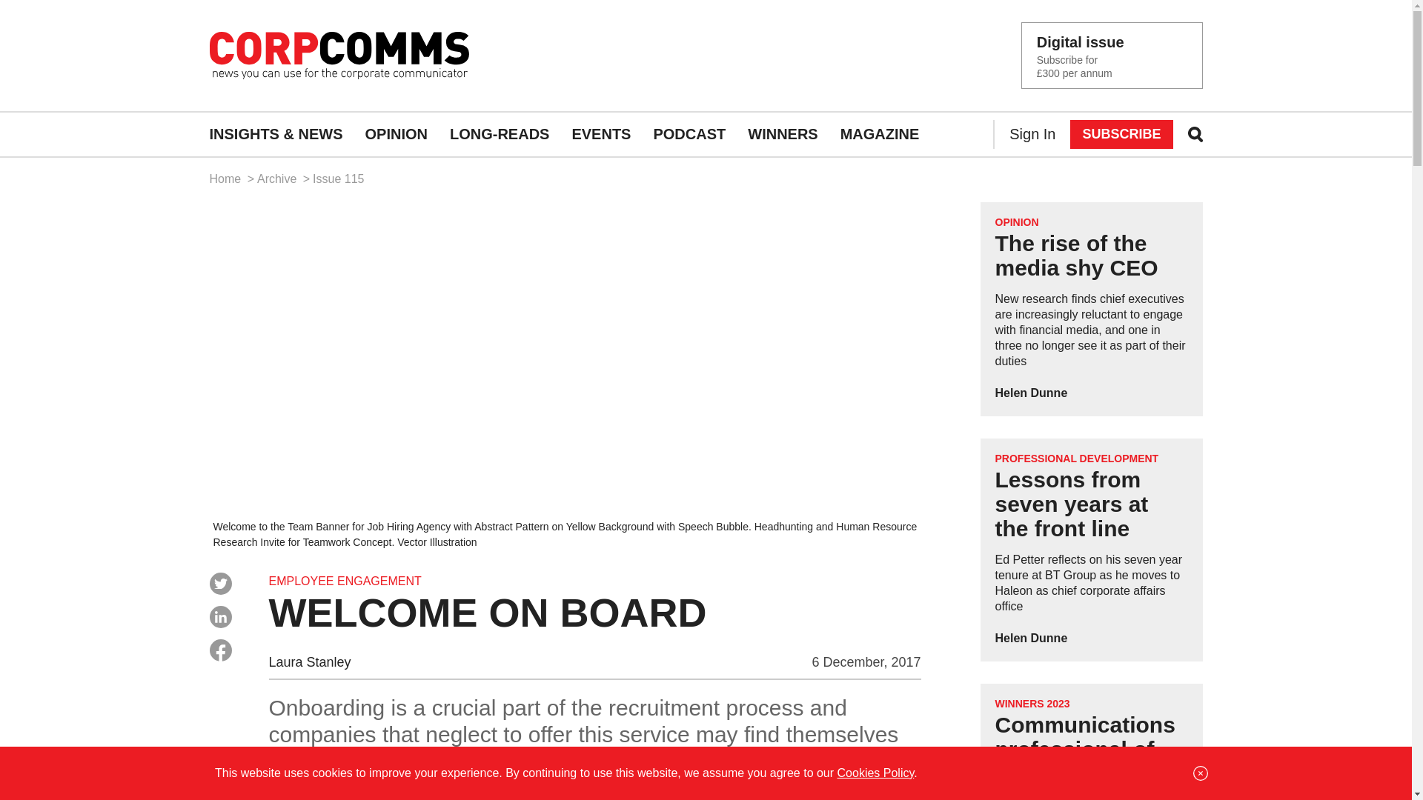 The height and width of the screenshot is (800, 1423). I want to click on OPINION, so click(1017, 221).